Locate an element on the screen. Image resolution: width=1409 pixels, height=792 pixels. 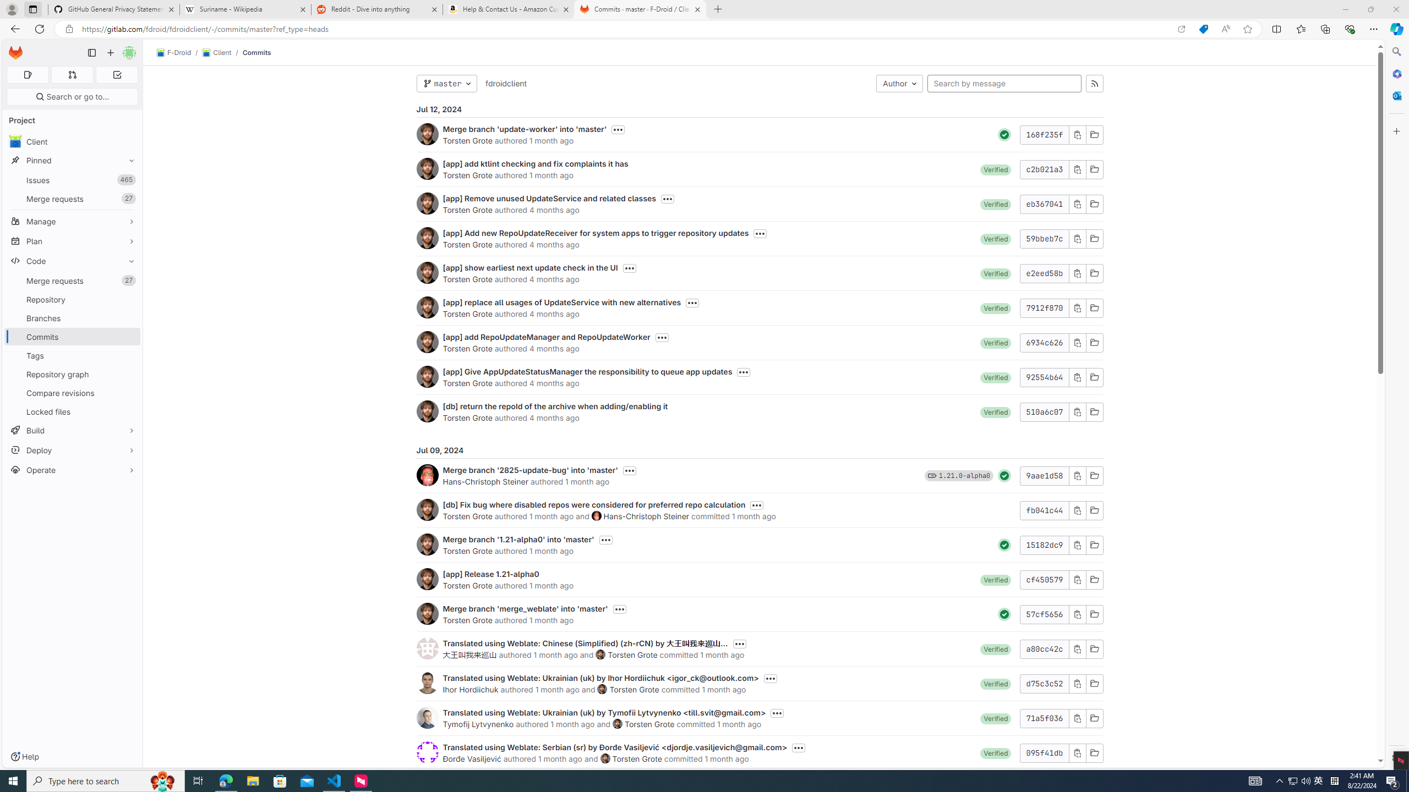
master is located at coordinates (446, 84).